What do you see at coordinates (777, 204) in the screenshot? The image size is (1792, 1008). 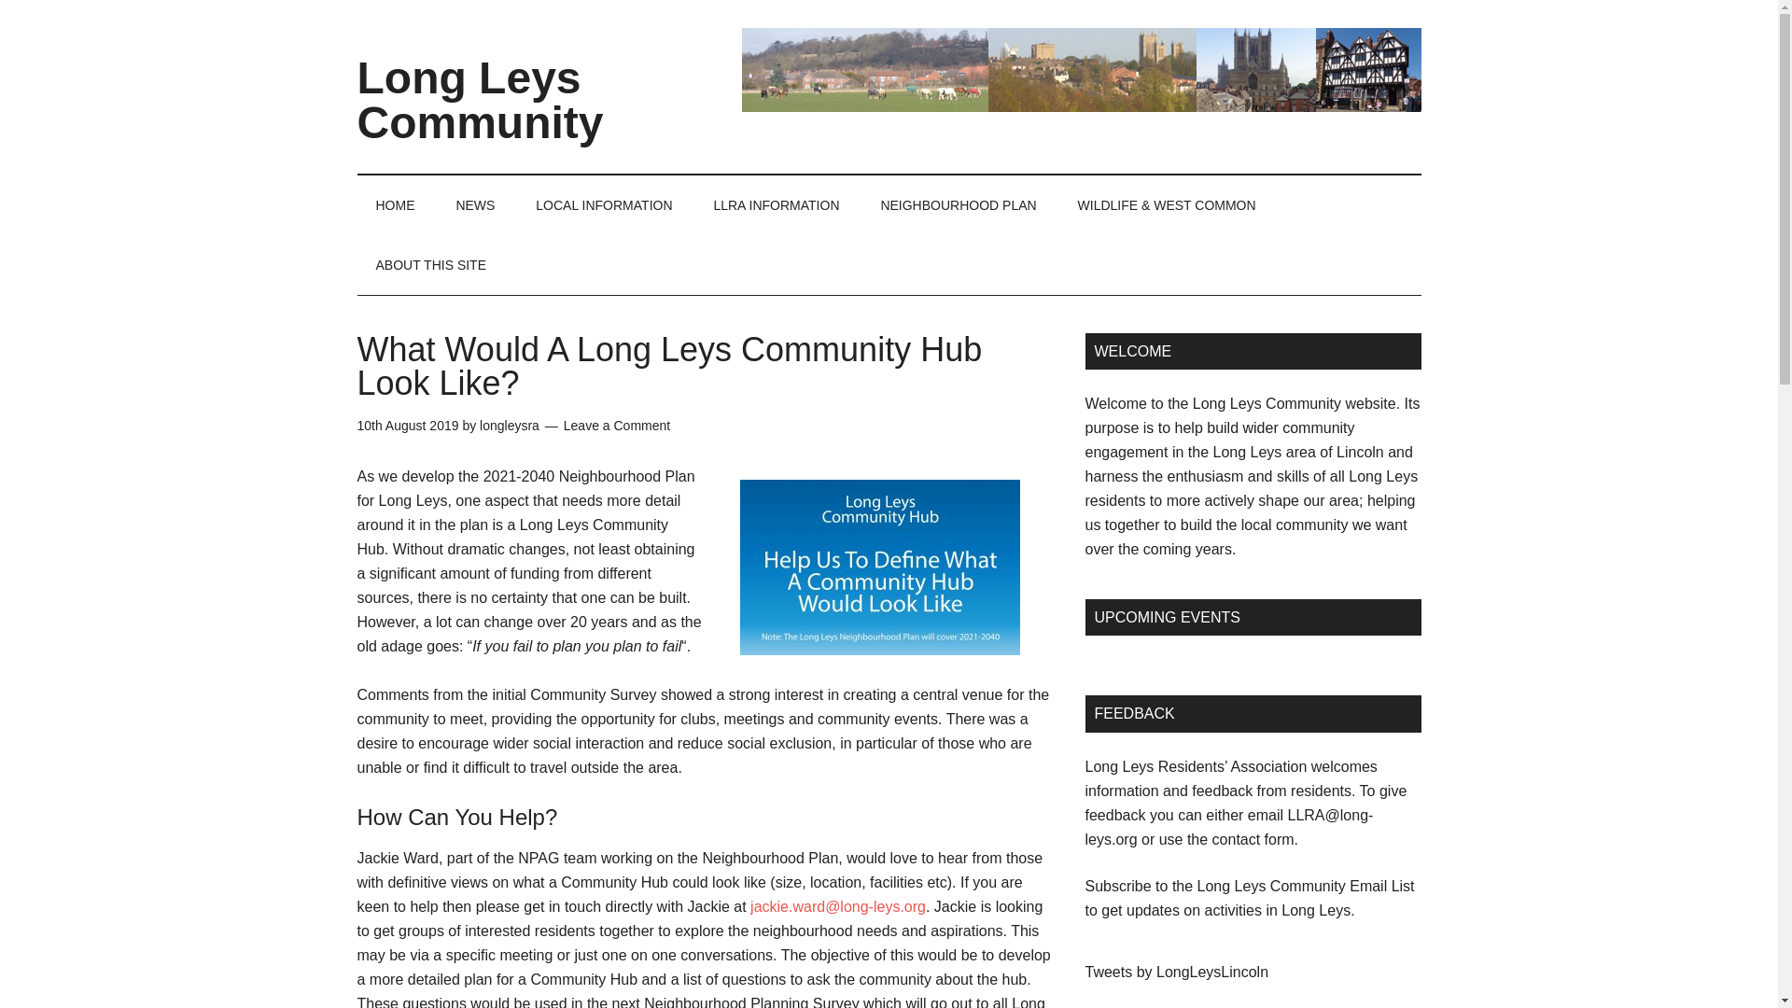 I see `LLRA INFORMATION` at bounding box center [777, 204].